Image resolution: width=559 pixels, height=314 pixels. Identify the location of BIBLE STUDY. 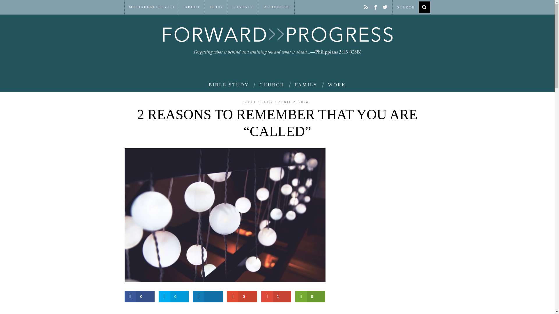
(228, 85).